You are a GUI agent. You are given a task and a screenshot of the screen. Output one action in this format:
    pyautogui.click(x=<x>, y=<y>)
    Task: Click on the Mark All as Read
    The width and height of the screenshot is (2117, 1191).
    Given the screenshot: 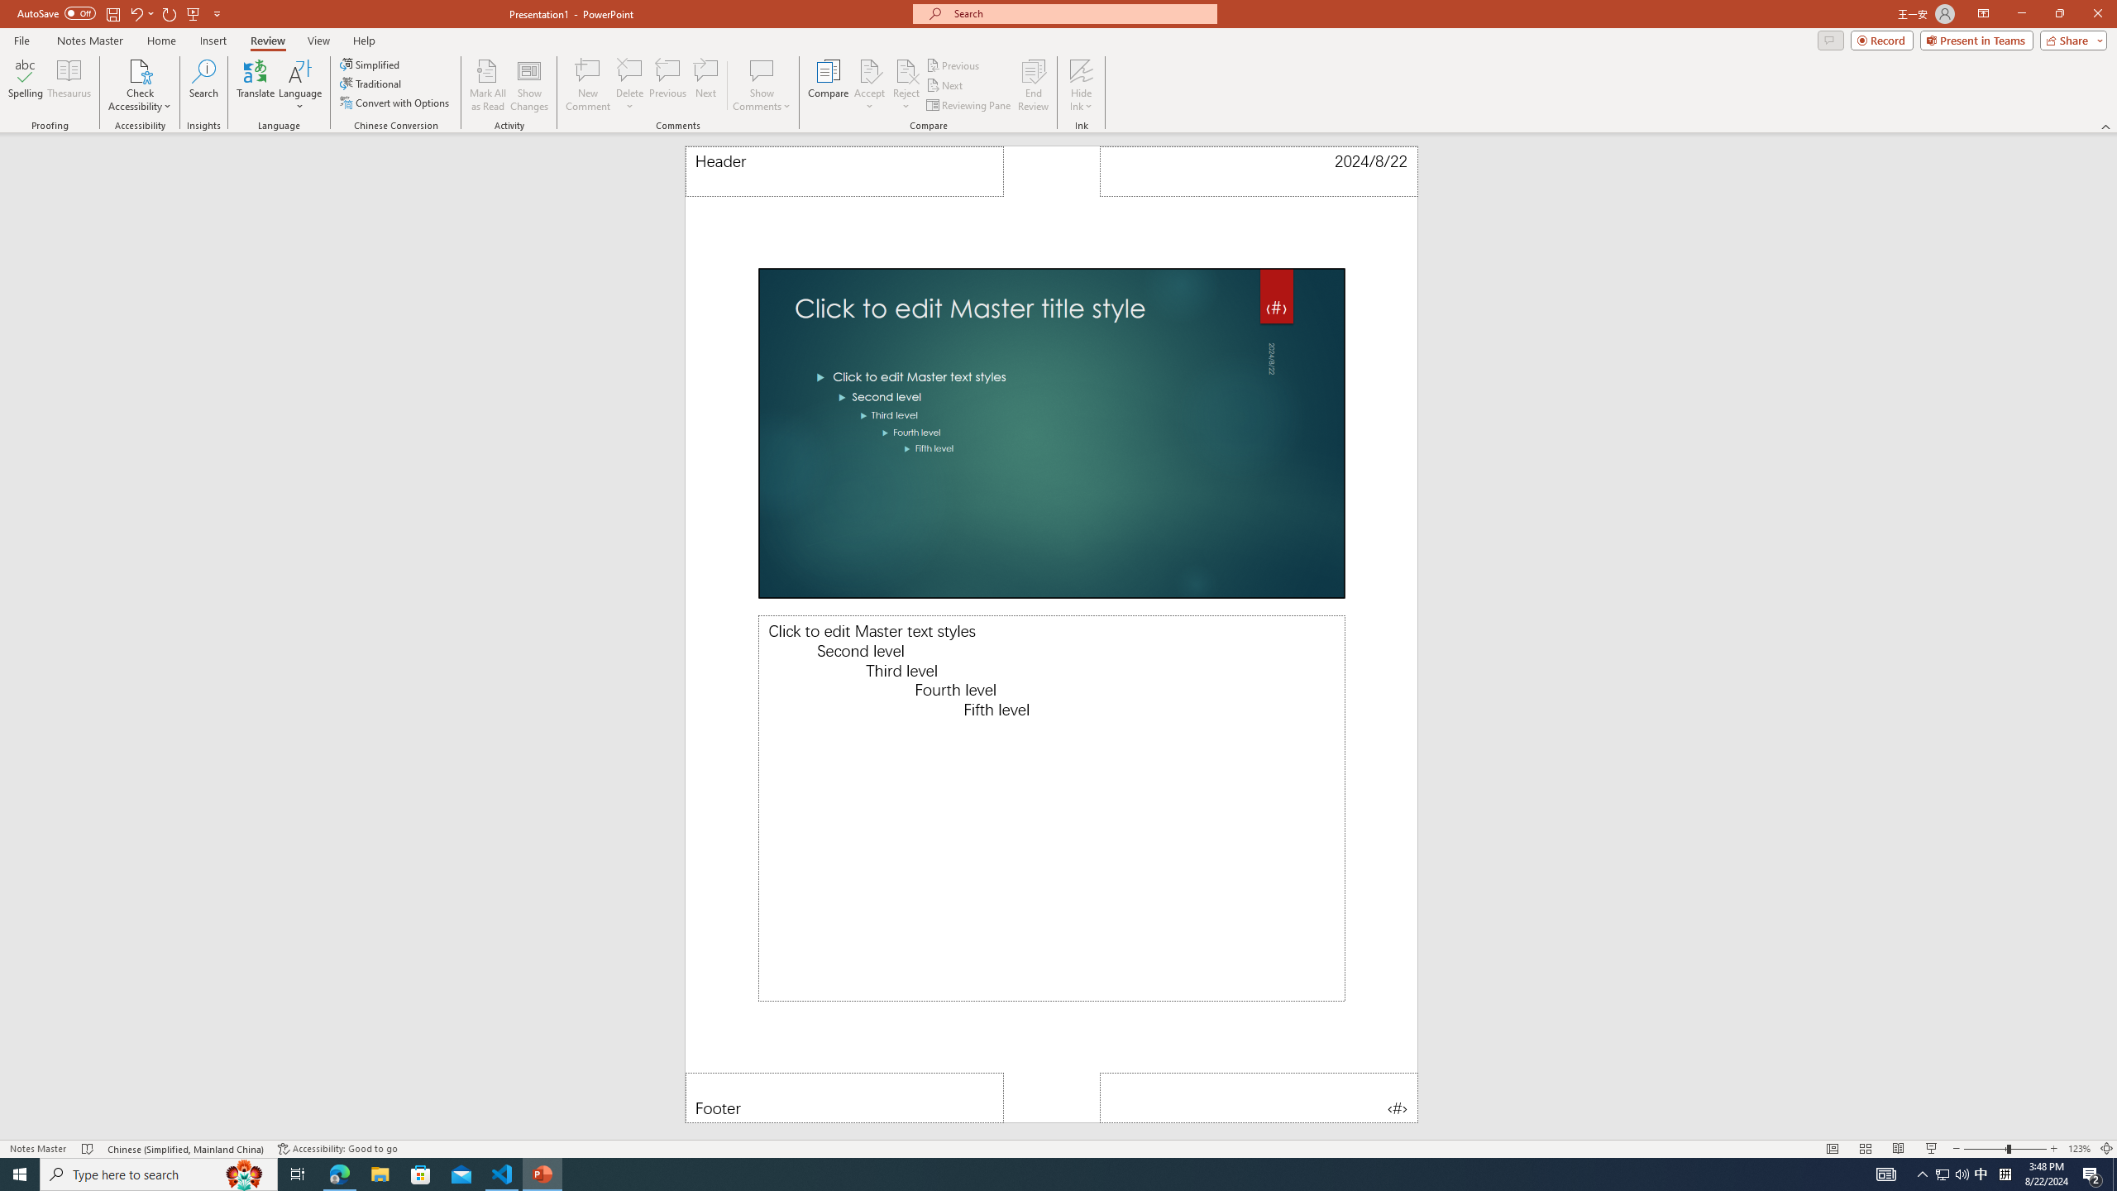 What is the action you would take?
    pyautogui.click(x=488, y=85)
    